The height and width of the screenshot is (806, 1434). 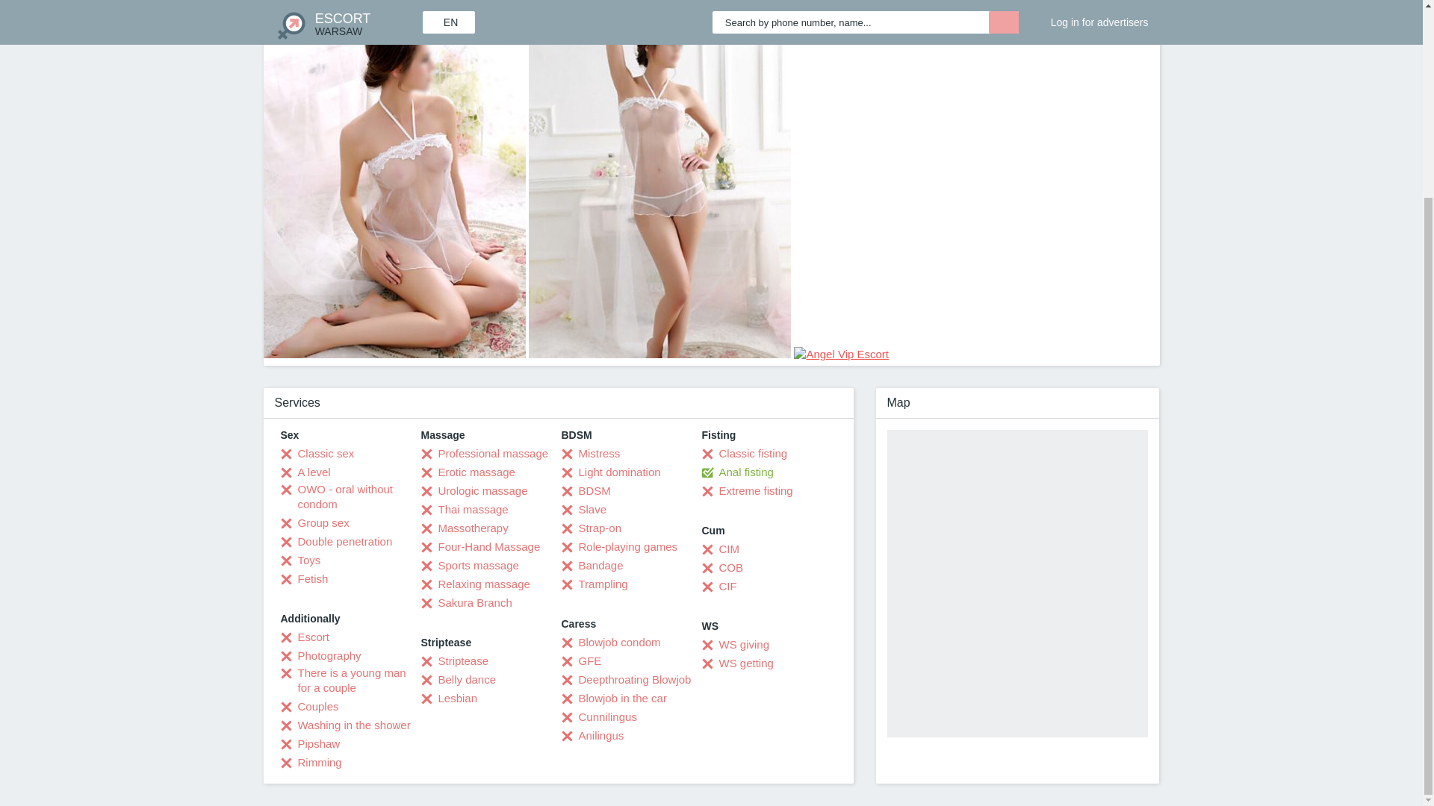 I want to click on Erotic massage, so click(x=468, y=472).